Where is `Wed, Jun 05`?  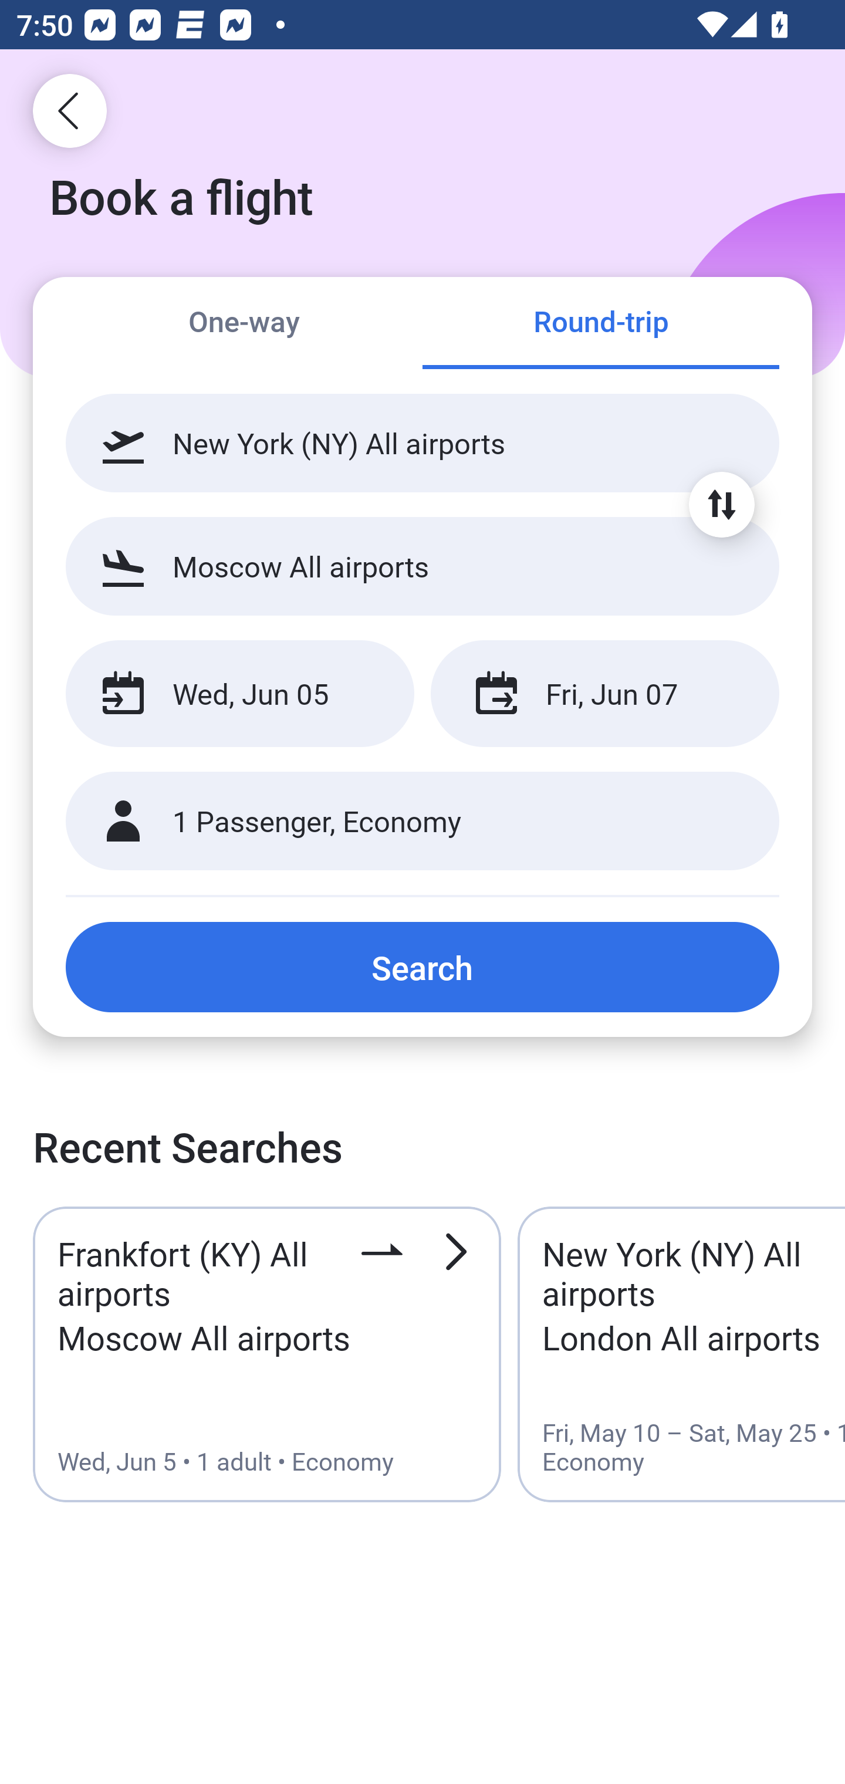
Wed, Jun 05 is located at coordinates (239, 694).